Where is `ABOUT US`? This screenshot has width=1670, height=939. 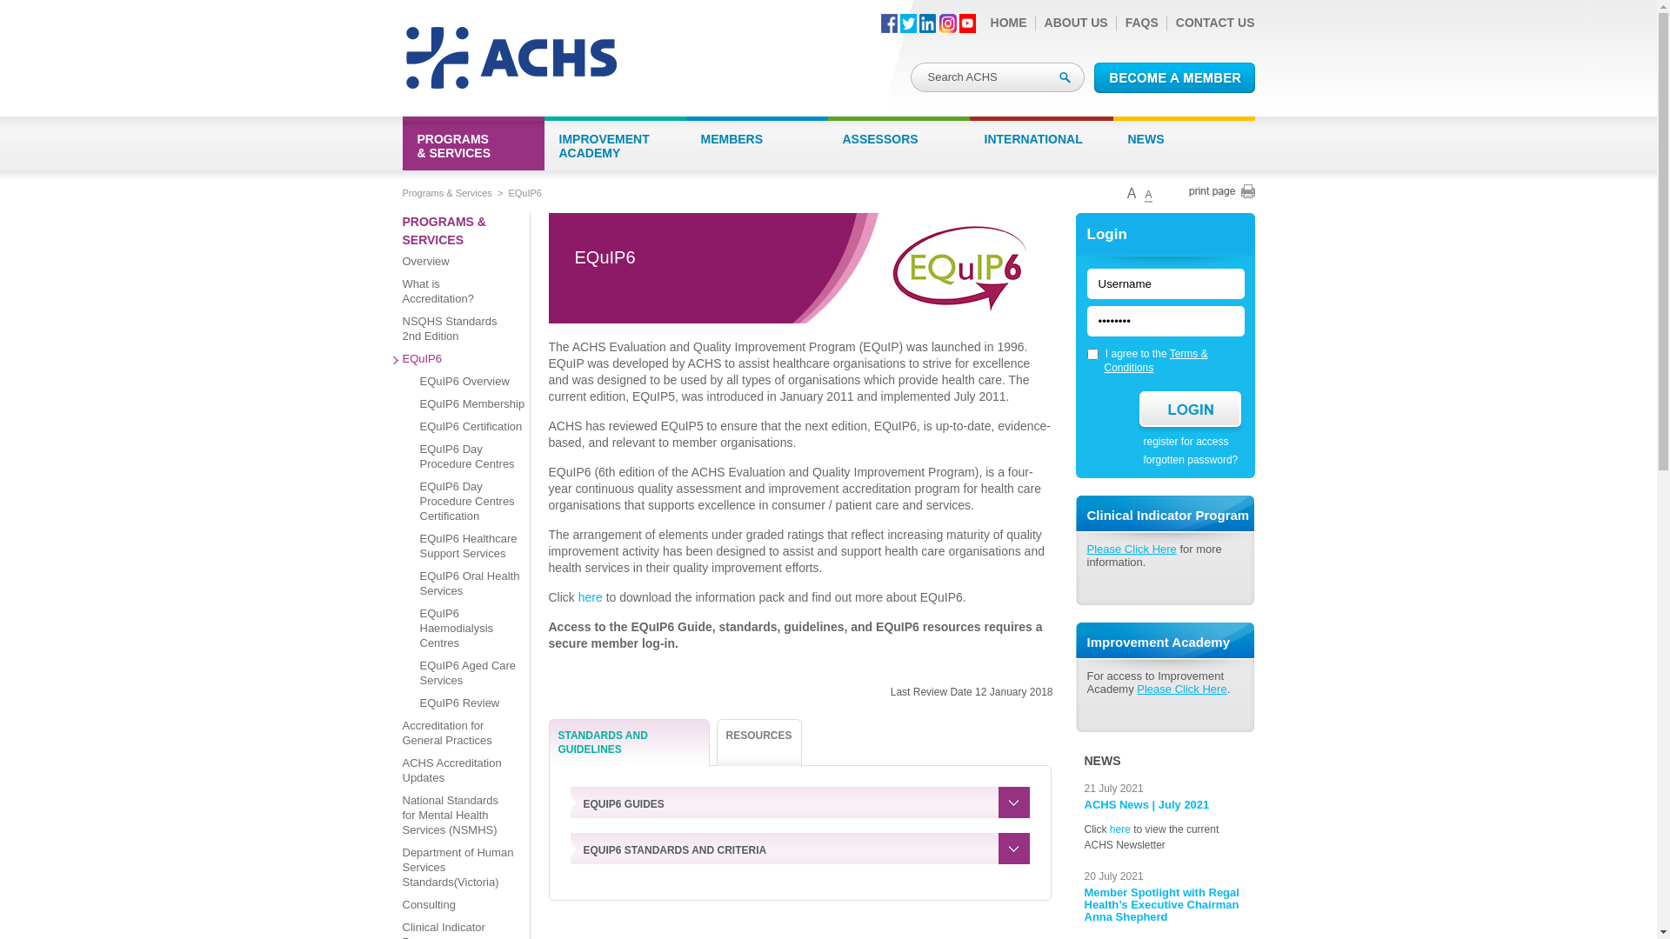 ABOUT US is located at coordinates (1077, 23).